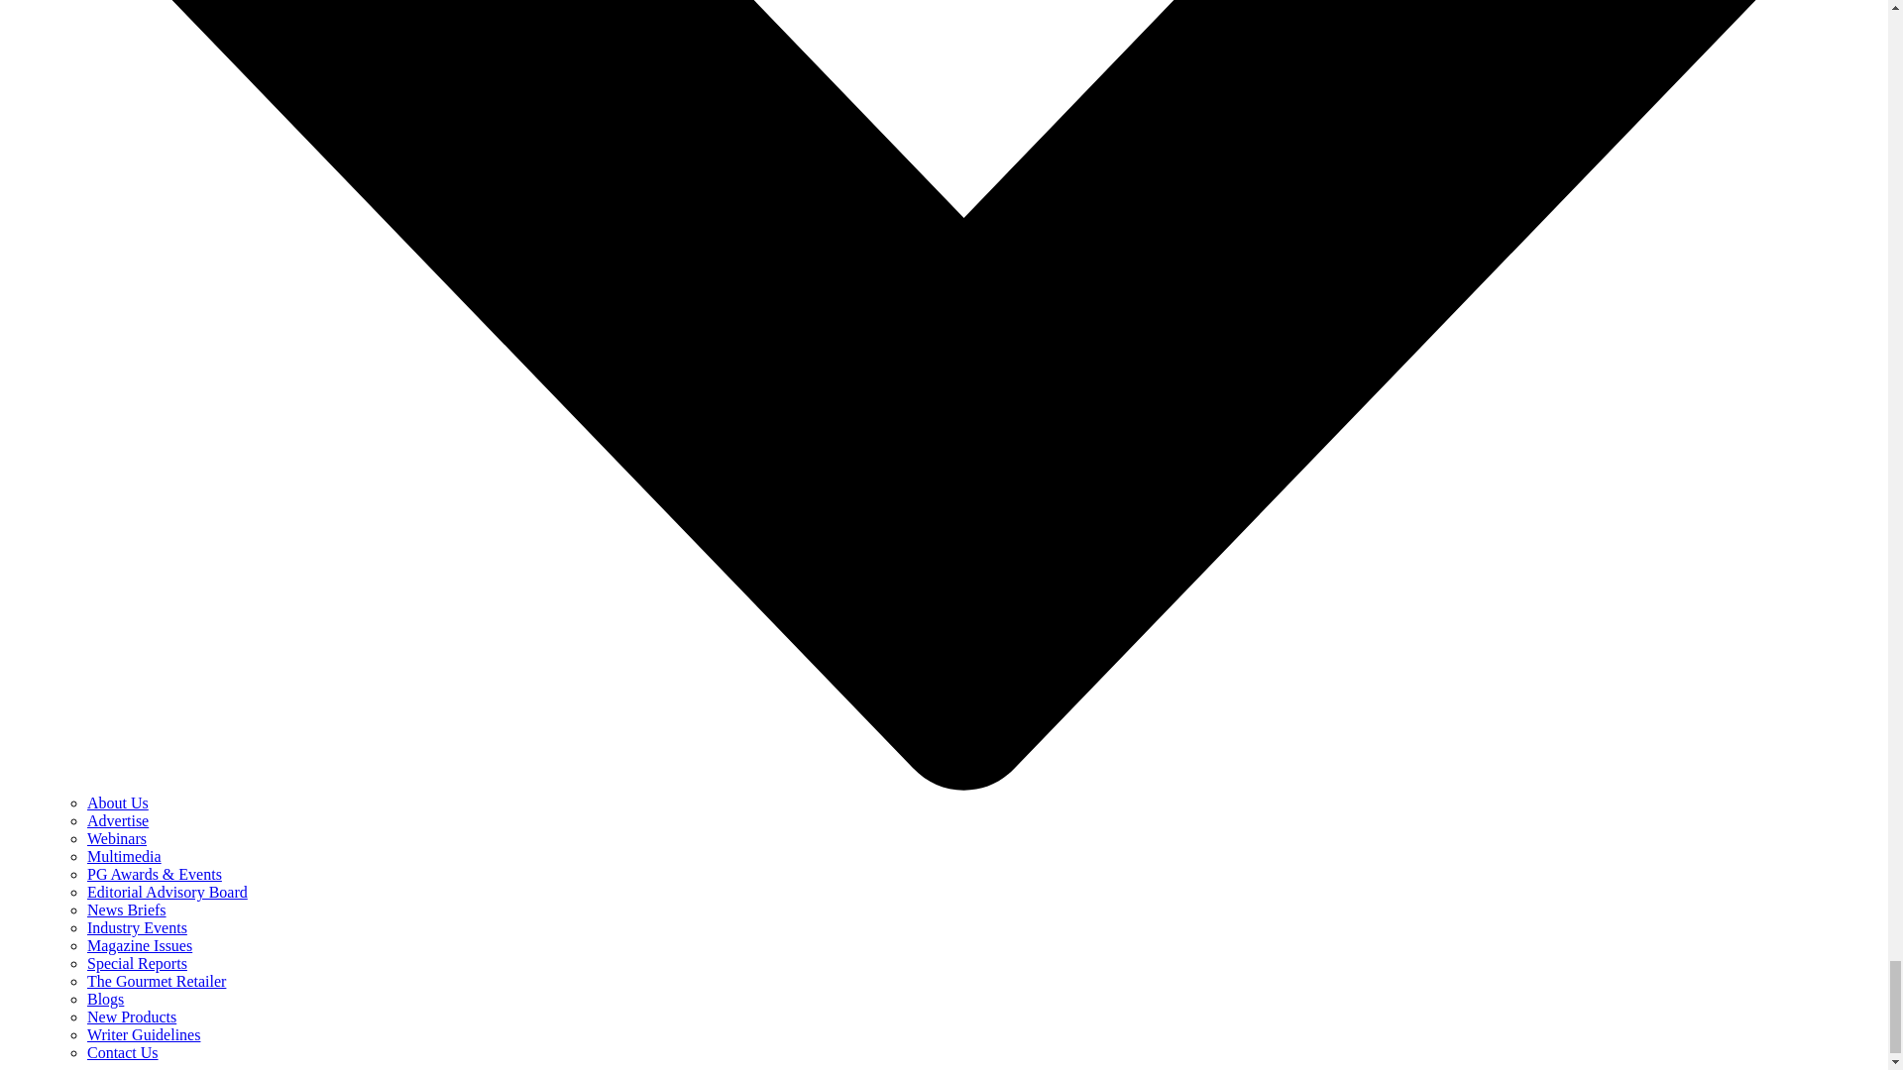  I want to click on Magazine Issues, so click(139, 945).